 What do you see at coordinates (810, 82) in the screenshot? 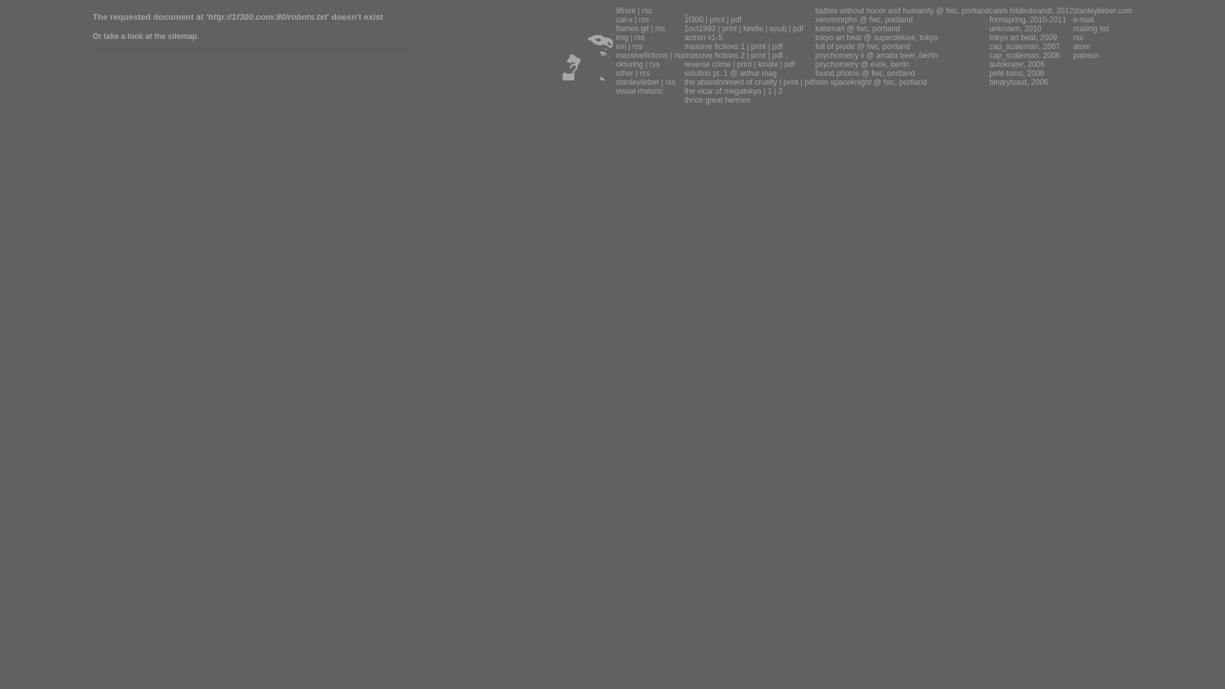
I see `pdf` at bounding box center [810, 82].